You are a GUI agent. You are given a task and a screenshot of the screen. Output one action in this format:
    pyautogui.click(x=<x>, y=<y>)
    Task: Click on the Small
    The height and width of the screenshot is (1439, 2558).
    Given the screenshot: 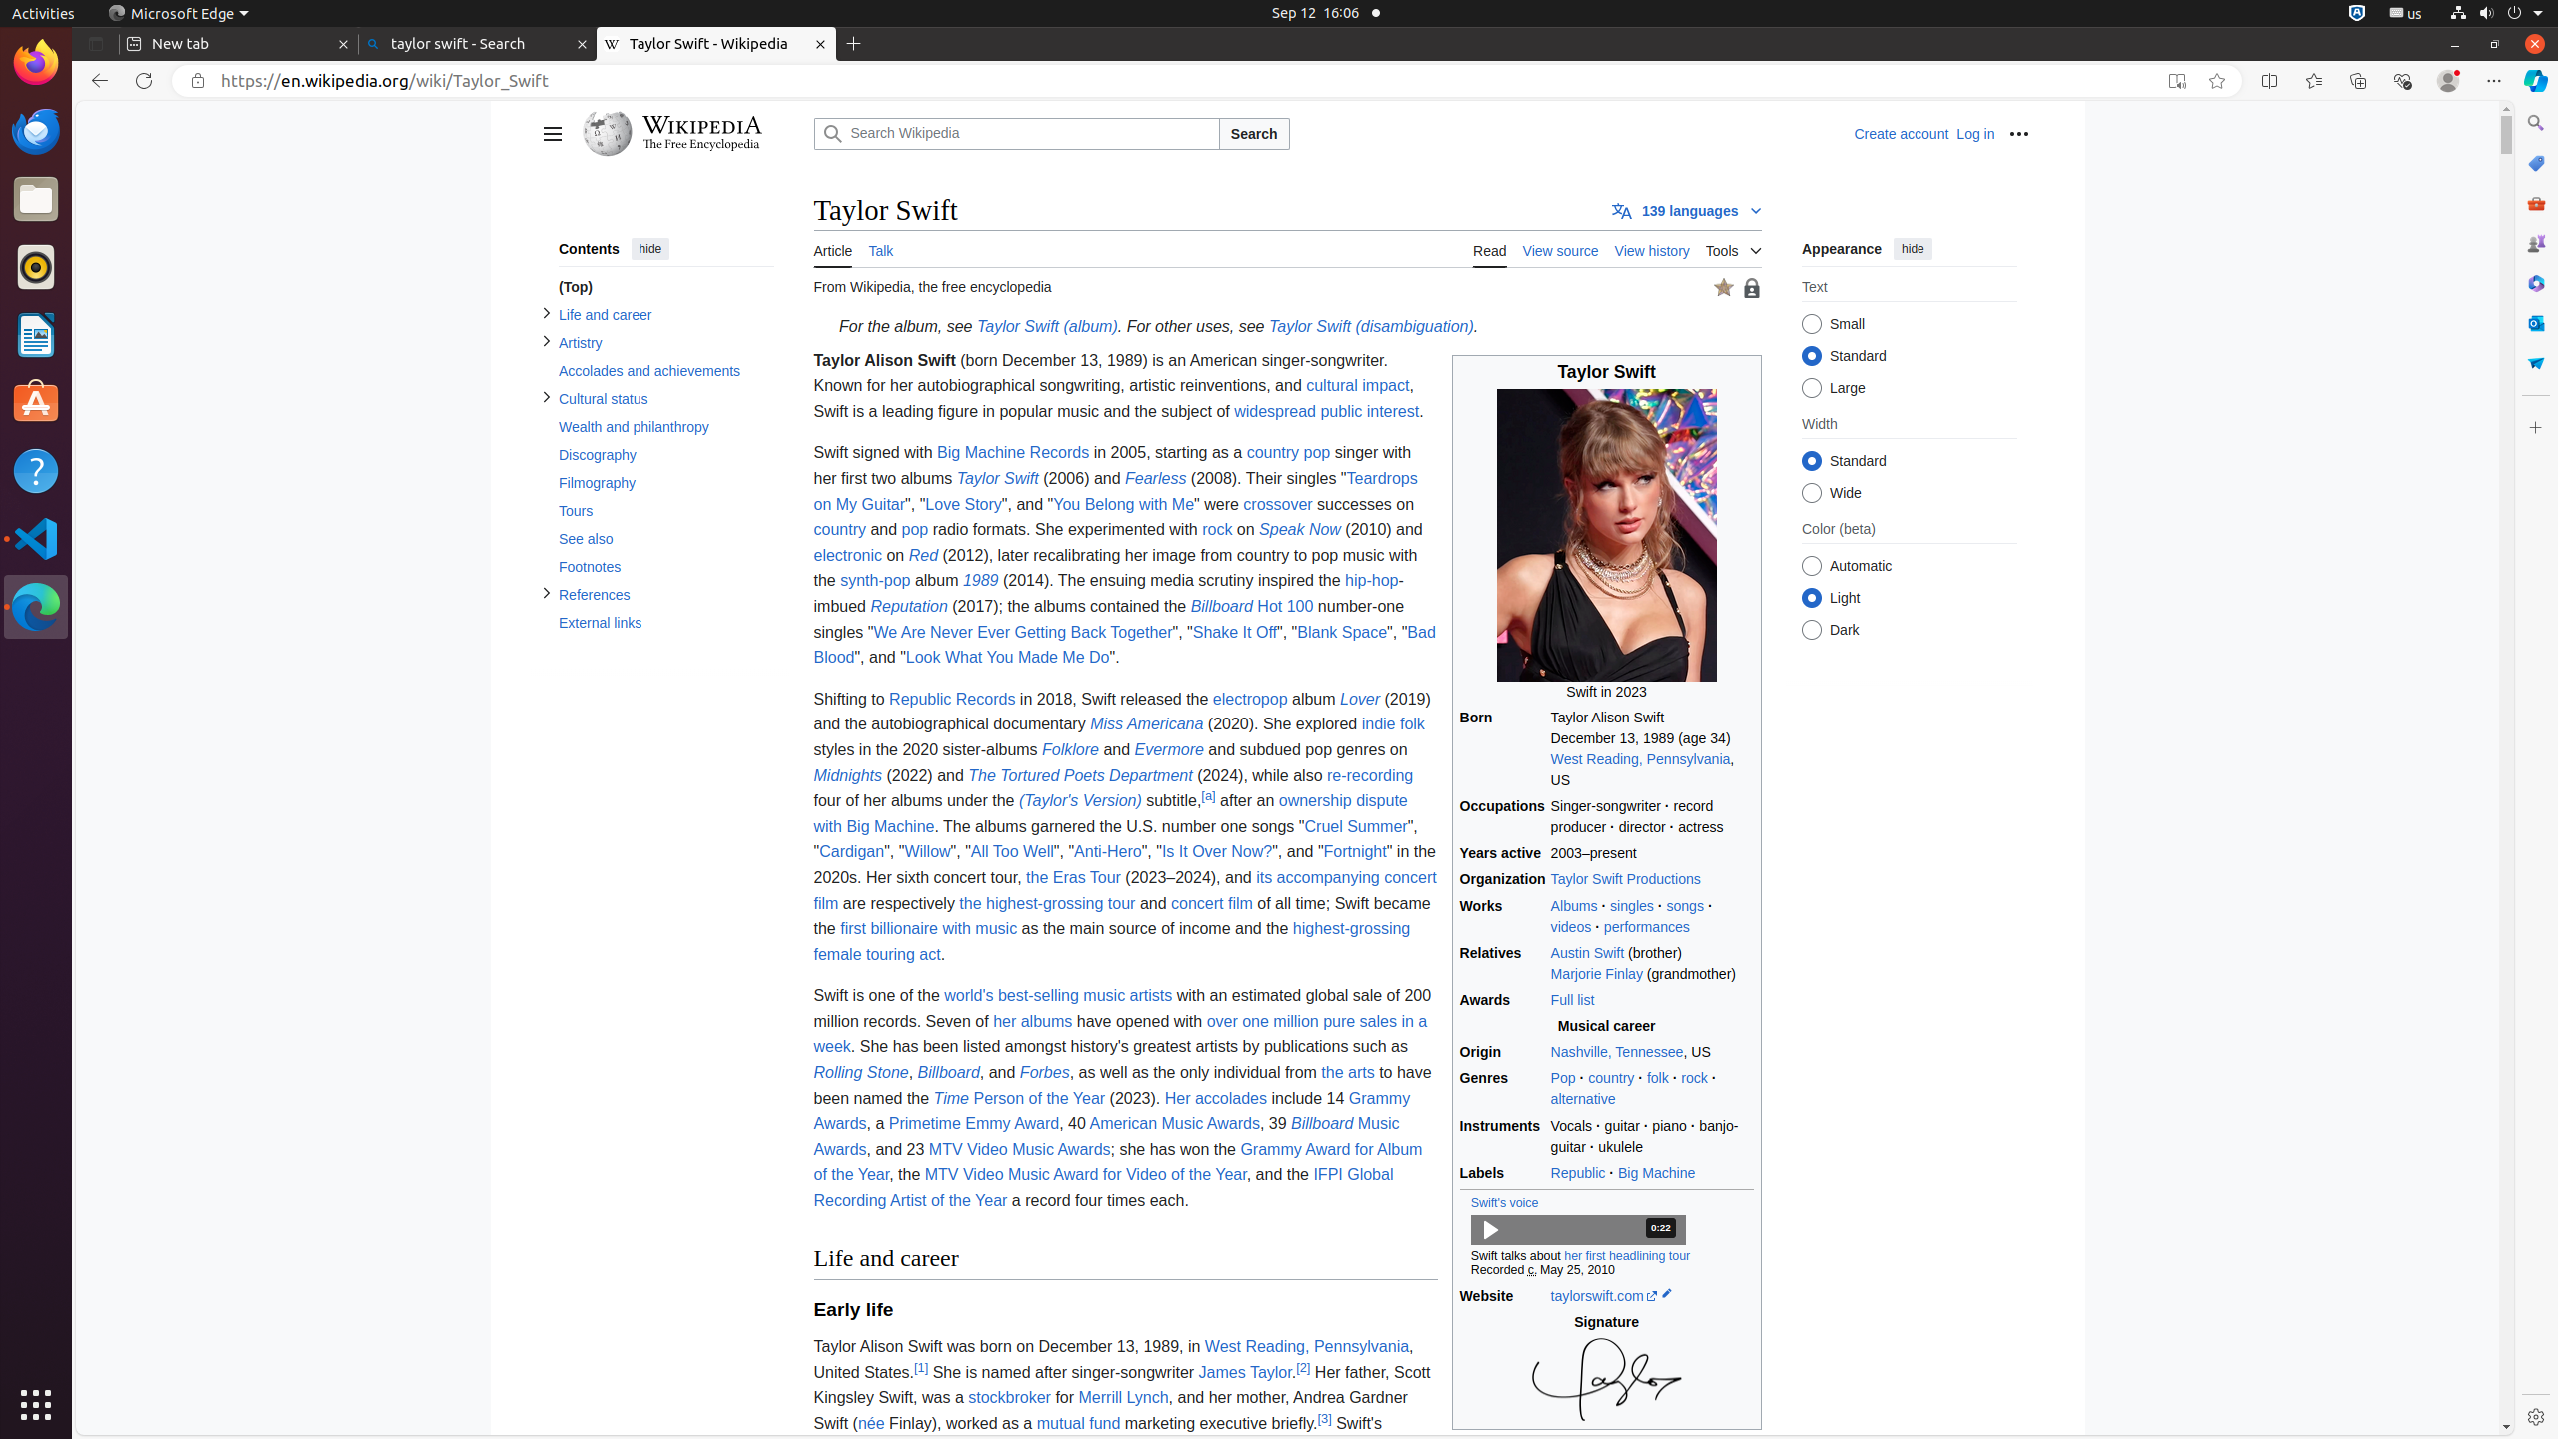 What is the action you would take?
    pyautogui.click(x=1811, y=324)
    